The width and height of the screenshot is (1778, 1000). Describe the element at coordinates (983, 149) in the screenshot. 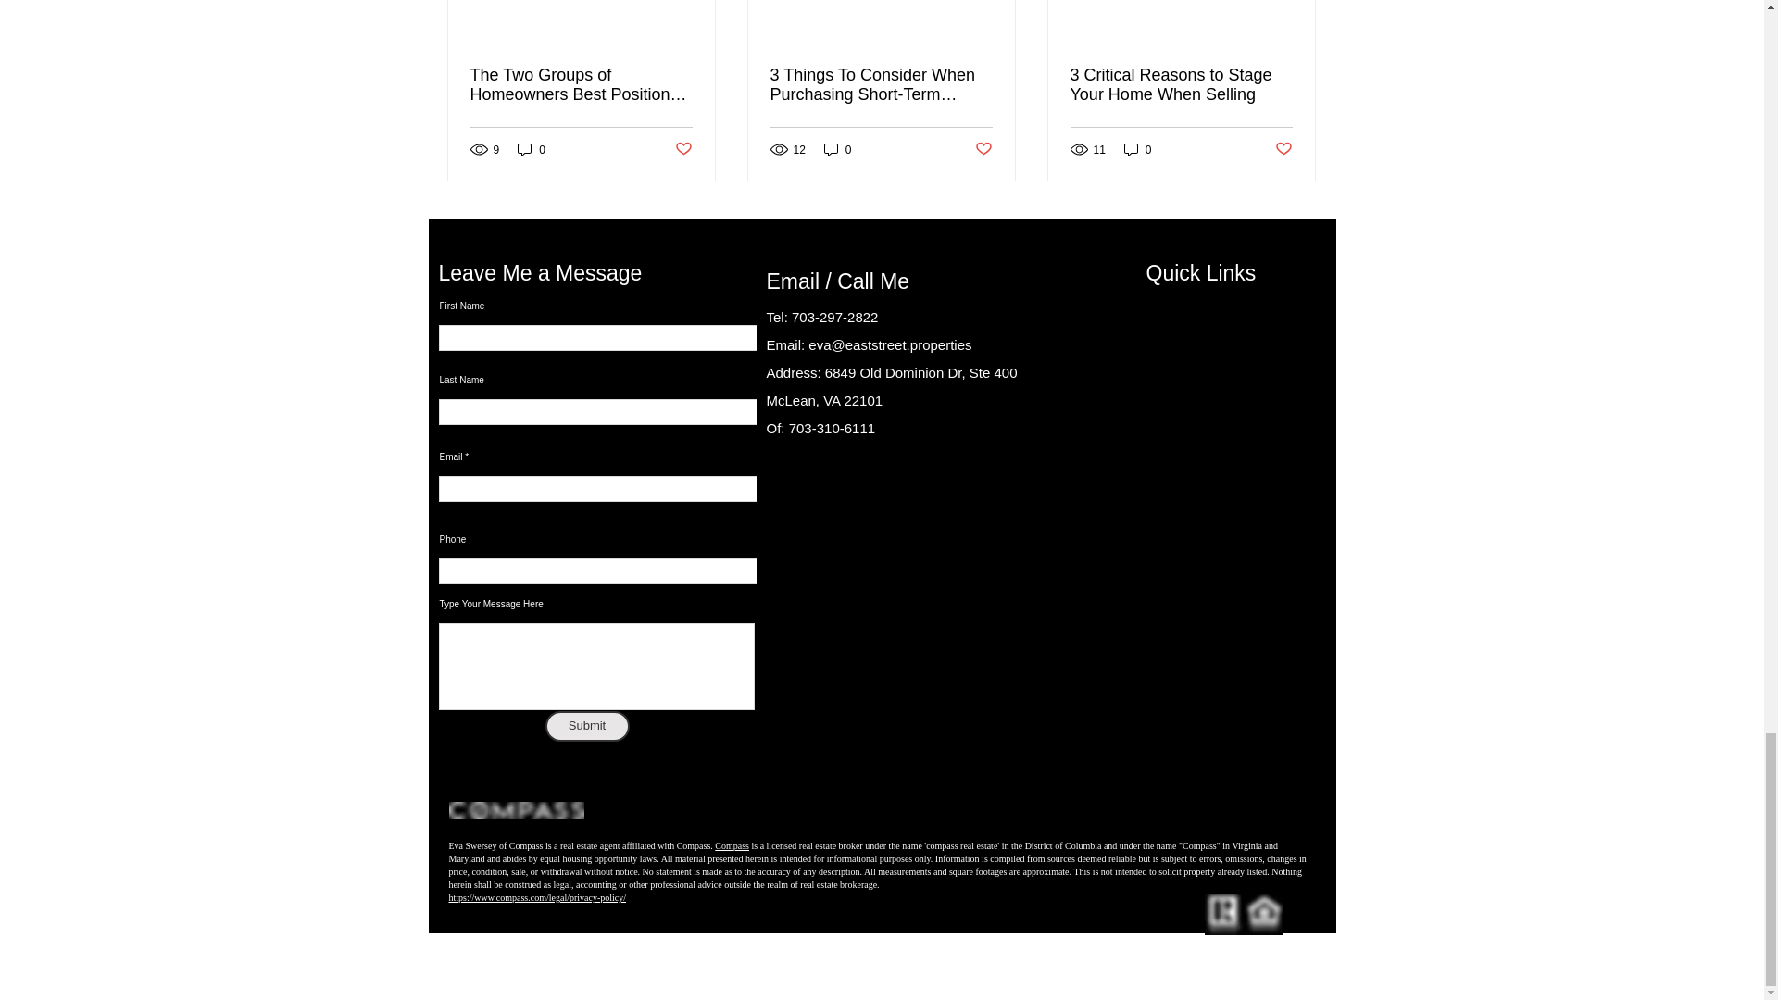

I see `Post not marked as liked` at that location.